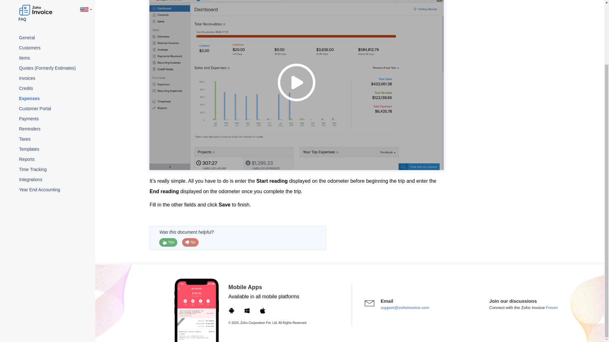 This screenshot has width=609, height=342. What do you see at coordinates (54, 4) in the screenshot?
I see `Invoices` at bounding box center [54, 4].